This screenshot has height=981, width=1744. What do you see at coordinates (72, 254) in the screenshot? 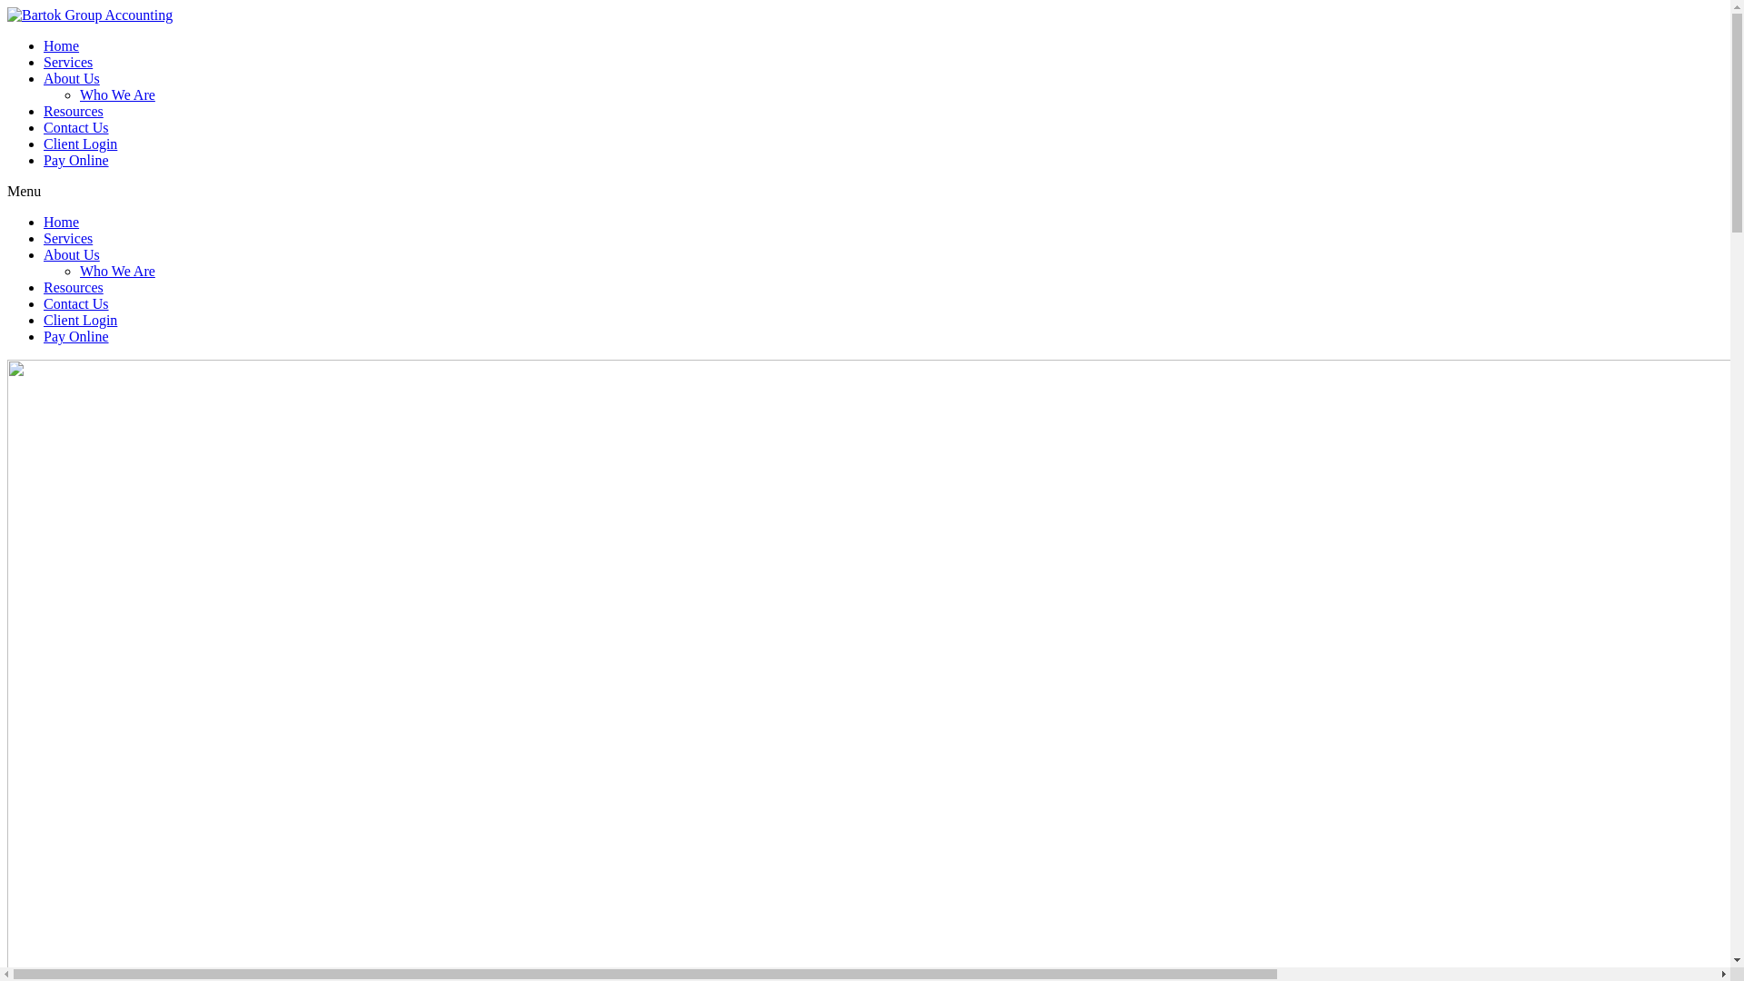
I see `About Us` at bounding box center [72, 254].